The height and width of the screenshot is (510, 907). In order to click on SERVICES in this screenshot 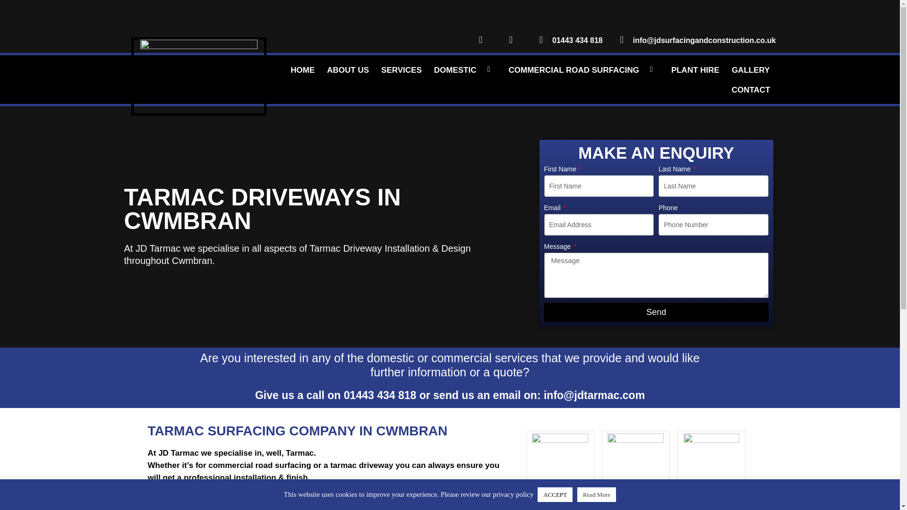, I will do `click(401, 70)`.